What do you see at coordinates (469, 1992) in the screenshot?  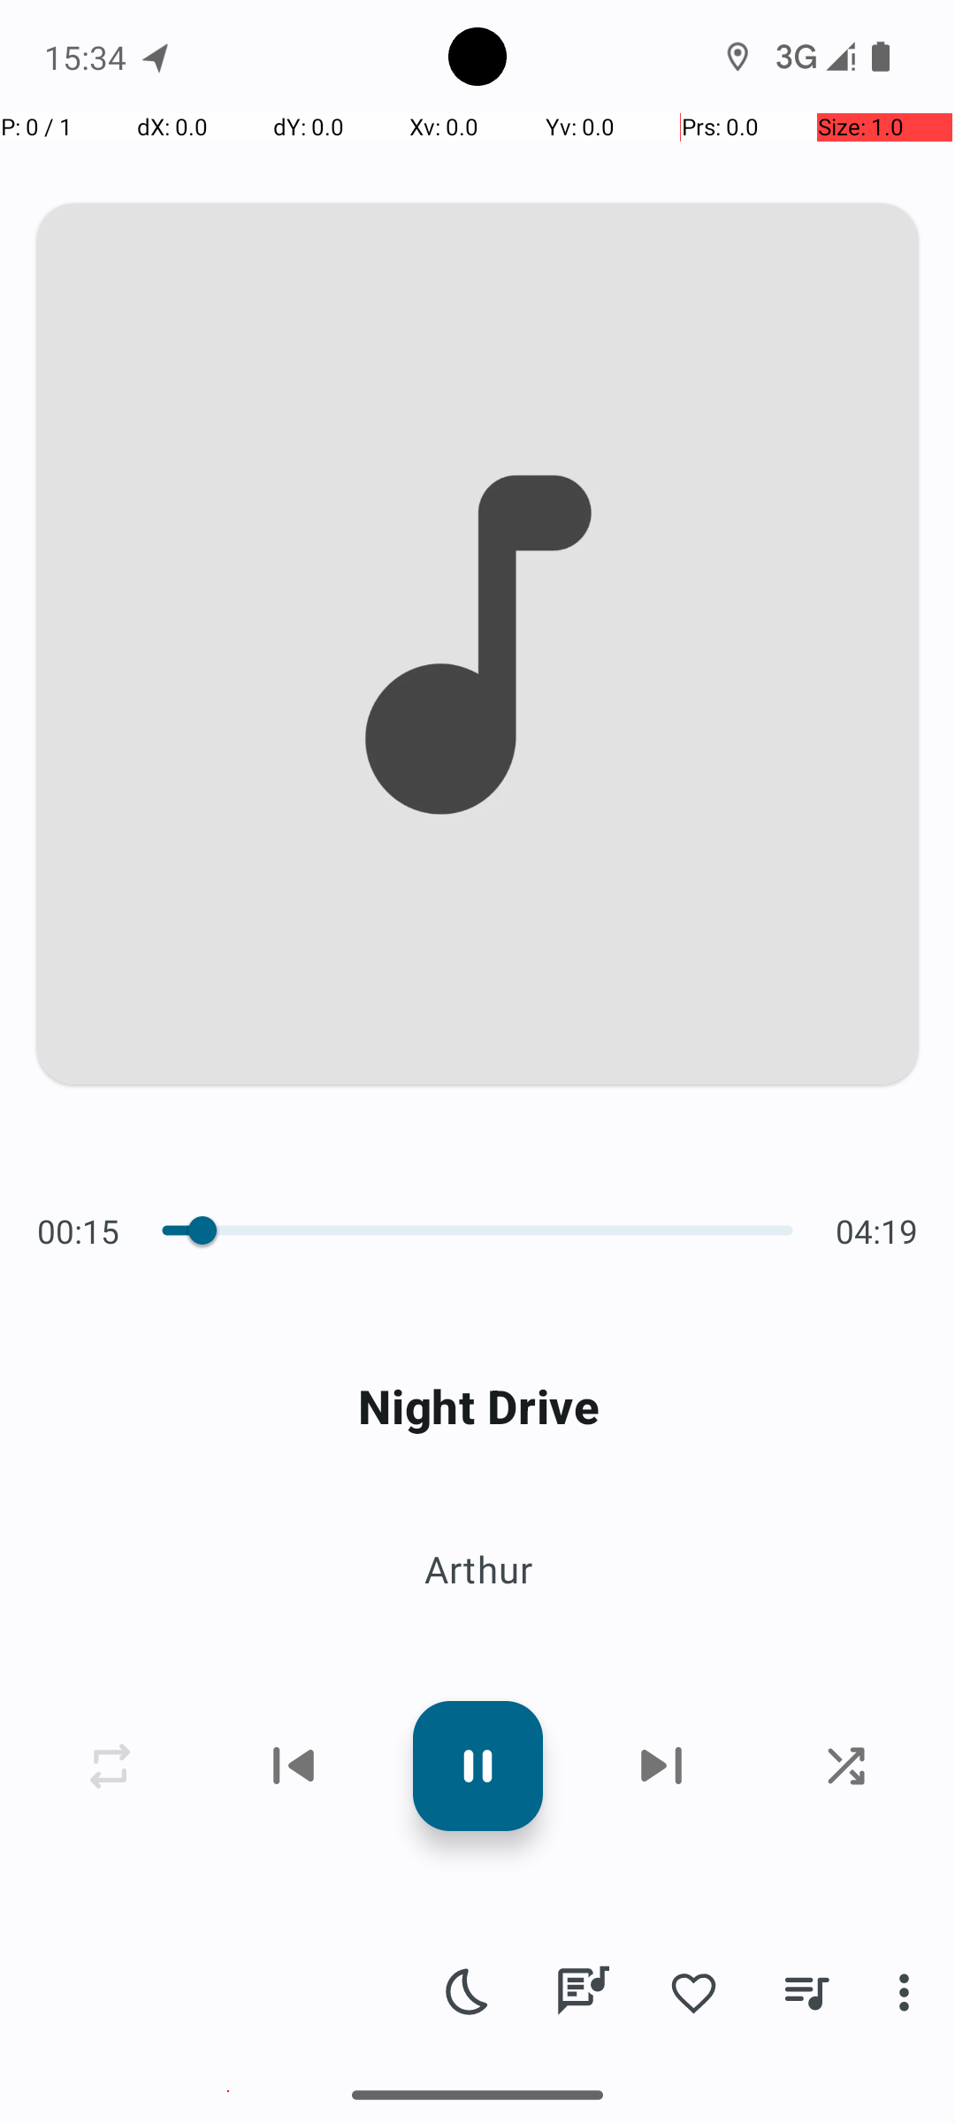 I see `Sleep timer` at bounding box center [469, 1992].